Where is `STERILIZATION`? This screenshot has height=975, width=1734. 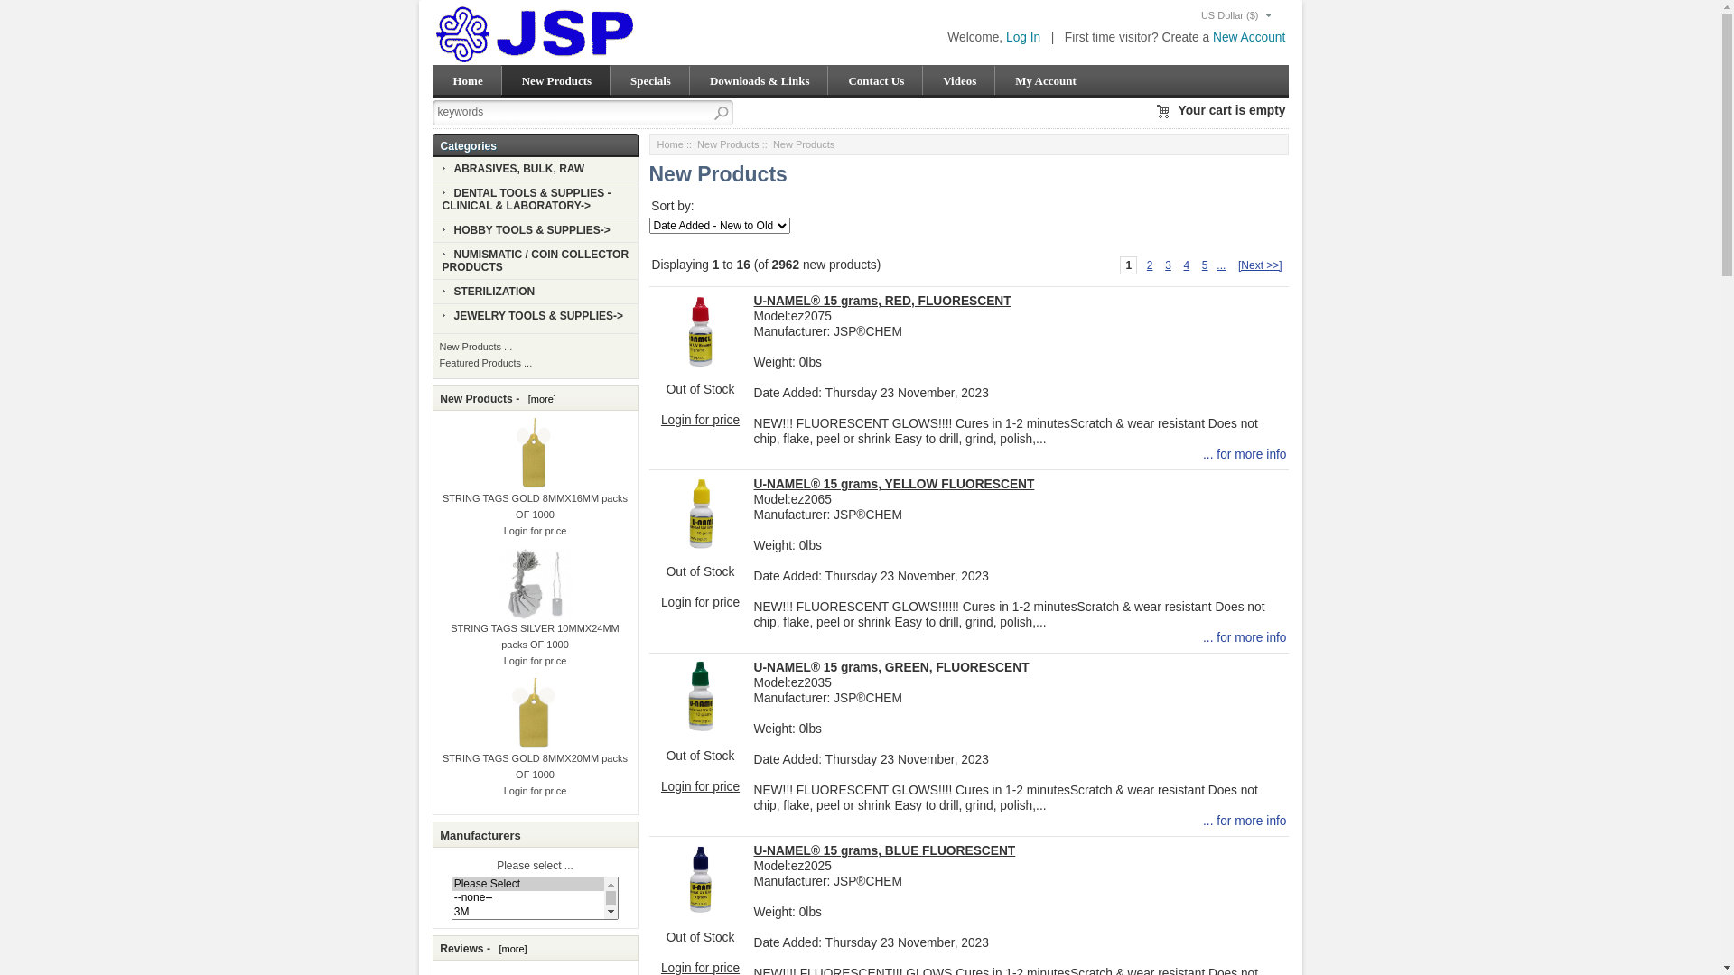
STERILIZATION is located at coordinates (489, 292).